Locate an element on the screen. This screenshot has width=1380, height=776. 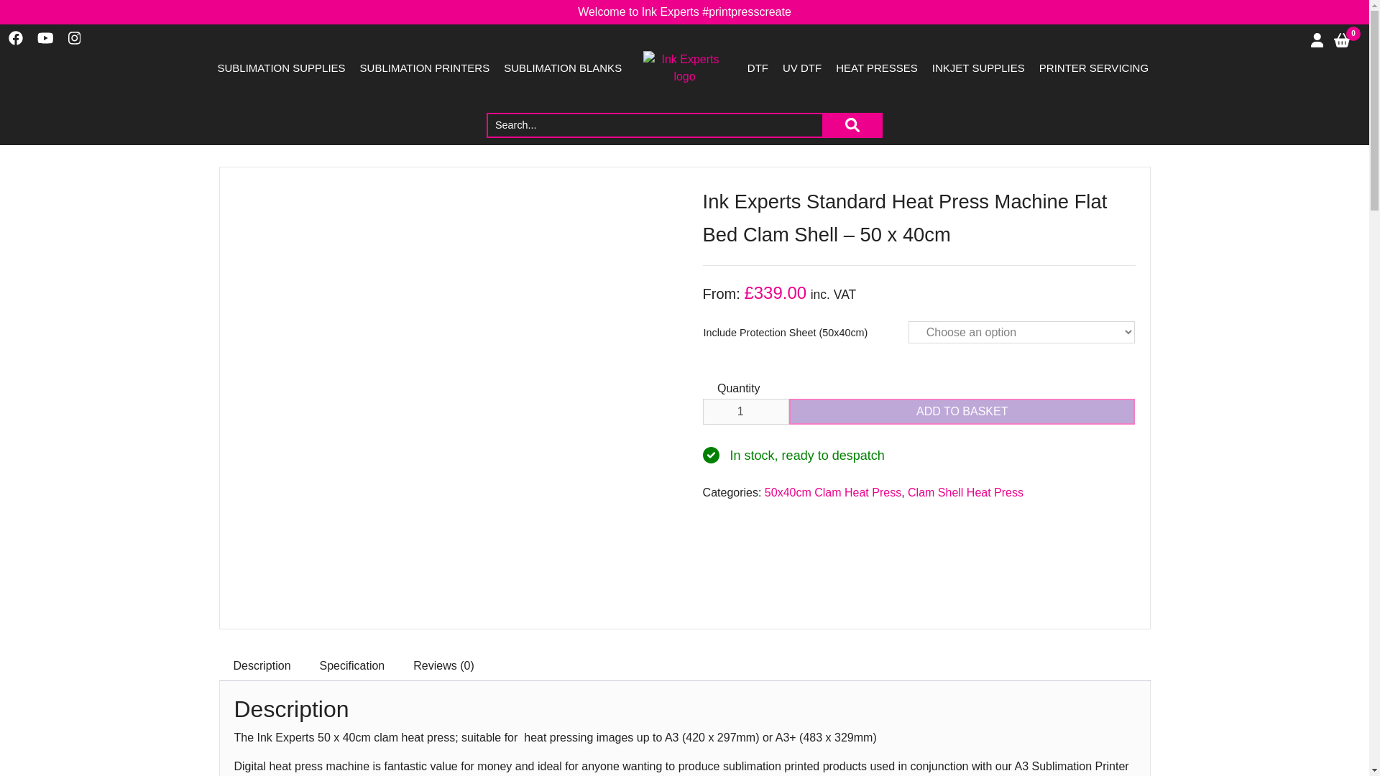
SUBLIMATION SUPPLIES is located at coordinates (280, 68).